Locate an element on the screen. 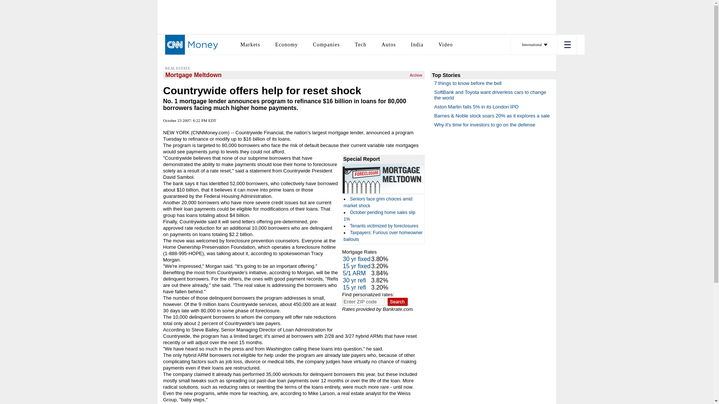 The height and width of the screenshot is (404, 719). Markets is located at coordinates (250, 44).